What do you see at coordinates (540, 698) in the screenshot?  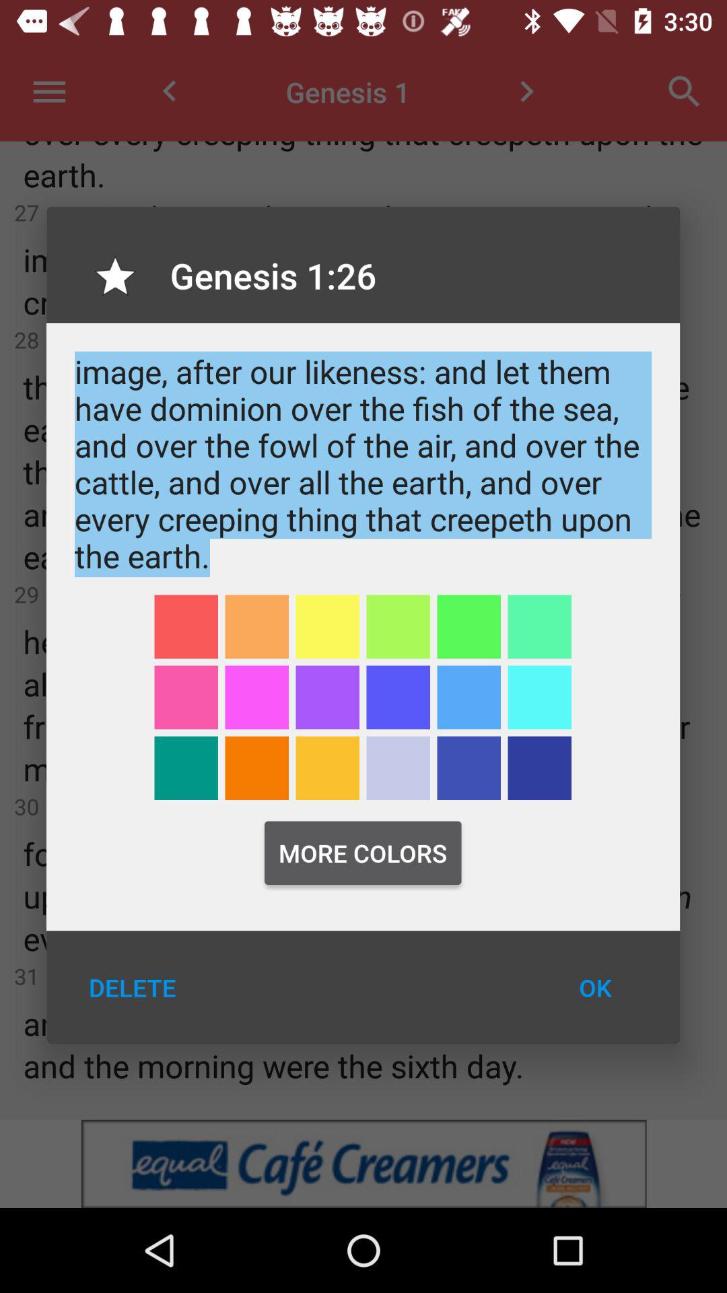 I see `color selection` at bounding box center [540, 698].